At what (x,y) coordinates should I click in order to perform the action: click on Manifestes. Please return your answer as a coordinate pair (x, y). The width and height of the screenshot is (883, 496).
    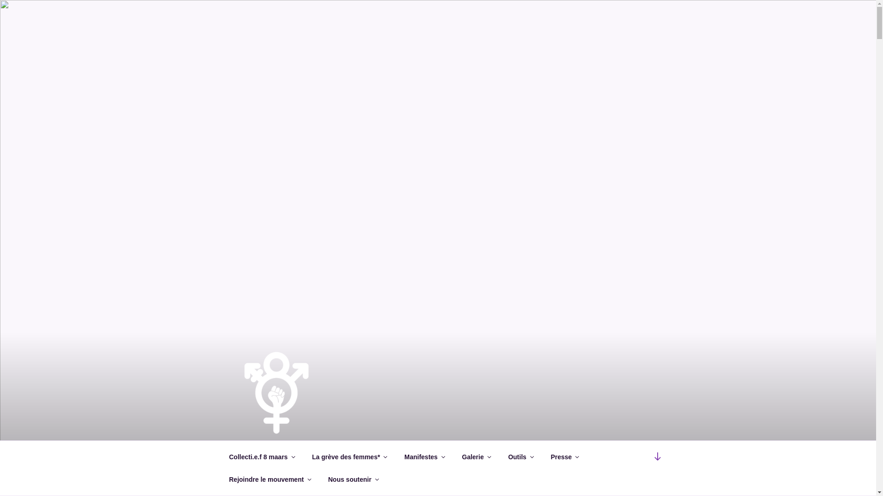
    Looking at the image, I should click on (424, 457).